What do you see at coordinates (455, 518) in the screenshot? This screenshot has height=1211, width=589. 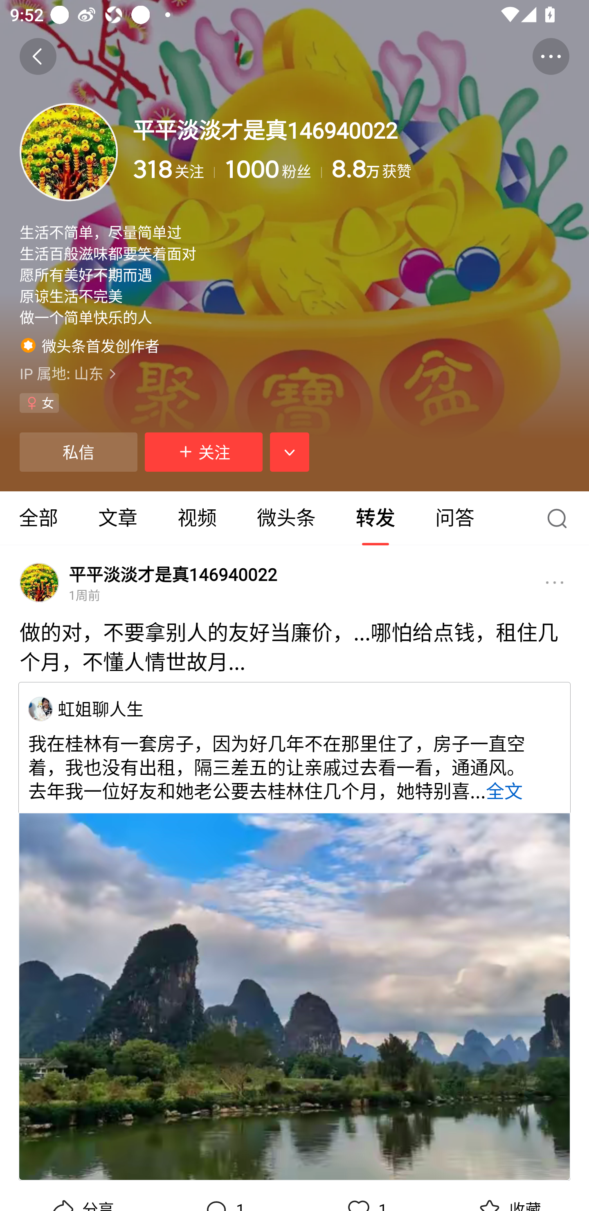 I see `问答` at bounding box center [455, 518].